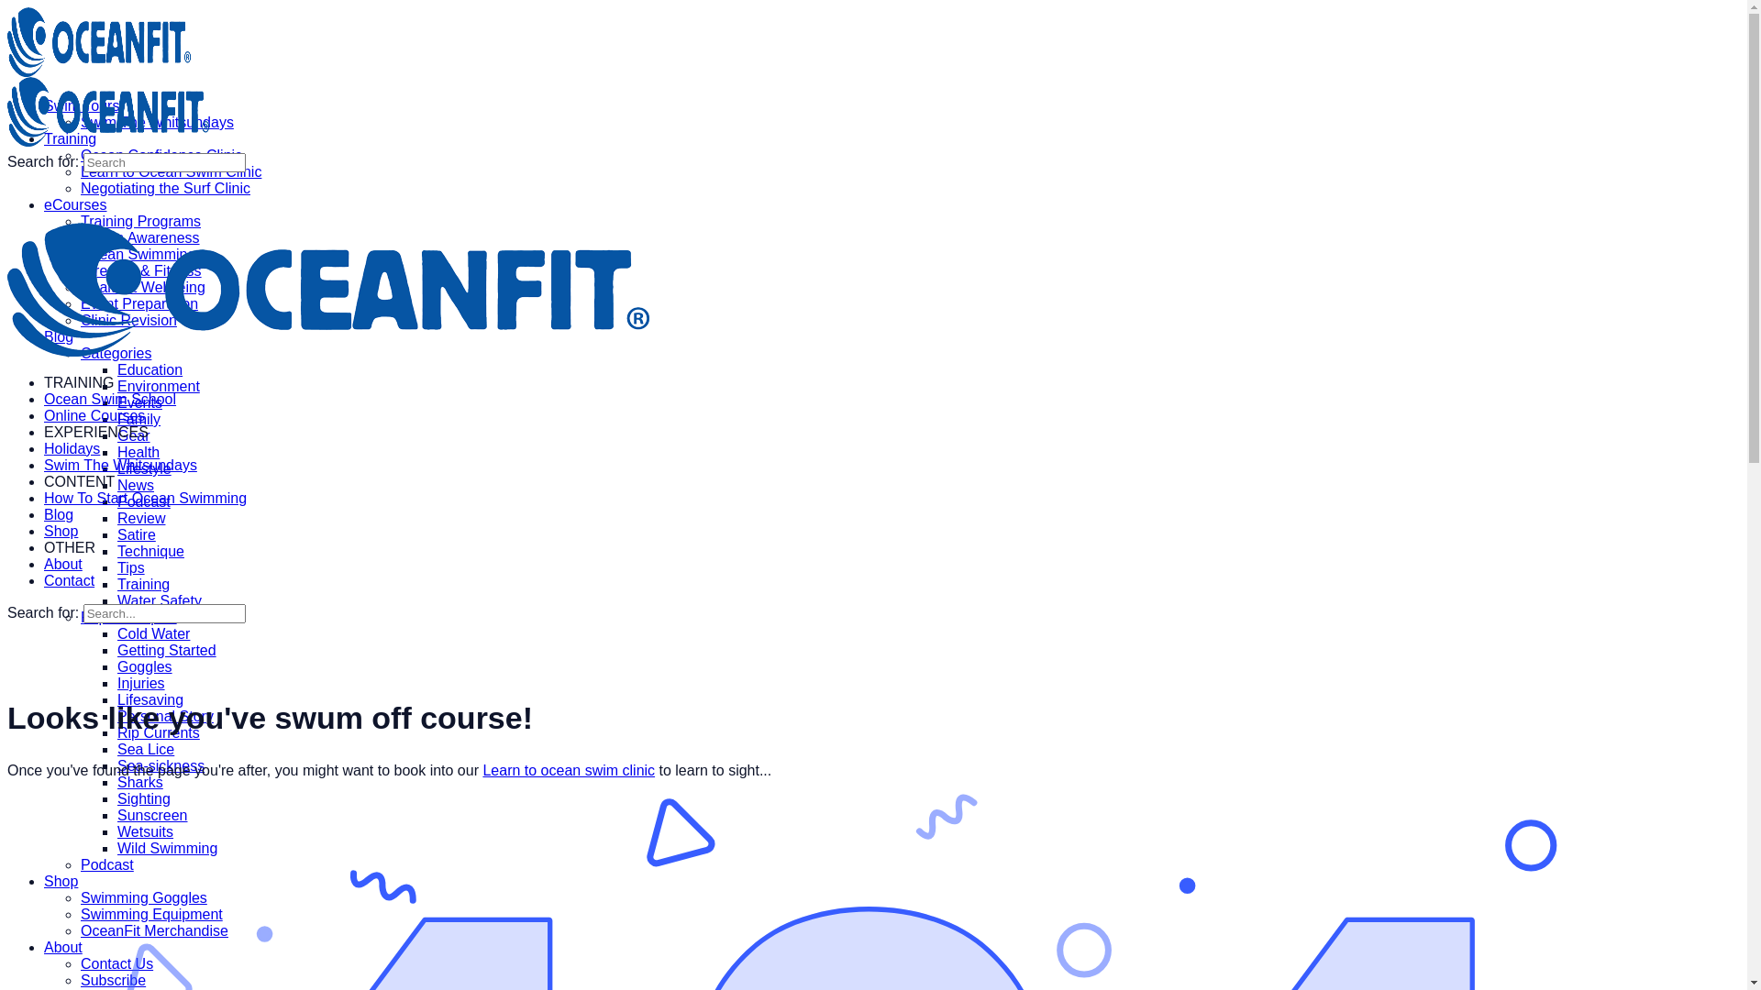 This screenshot has width=1761, height=990. I want to click on Categories, so click(116, 354).